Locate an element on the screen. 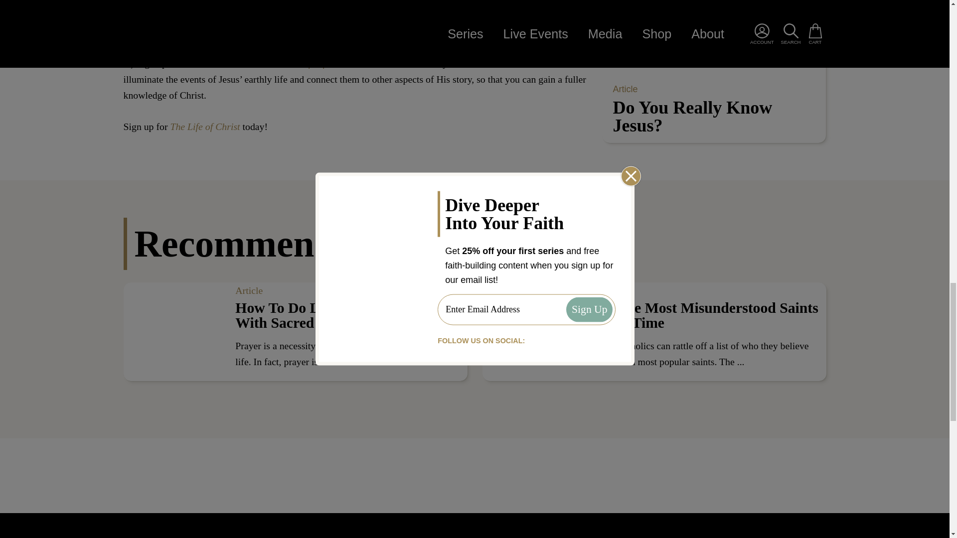 This screenshot has width=957, height=538. The Life of Christ is located at coordinates (318, 63).